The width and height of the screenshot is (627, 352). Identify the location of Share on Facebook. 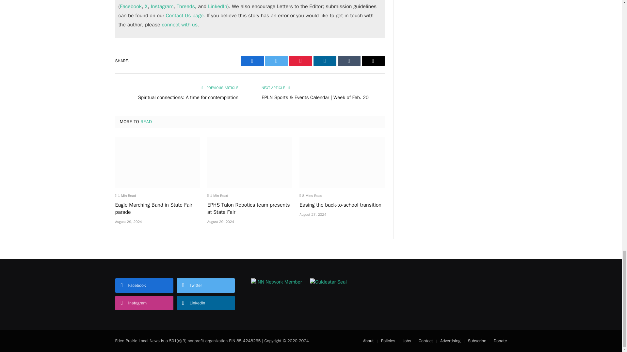
(252, 61).